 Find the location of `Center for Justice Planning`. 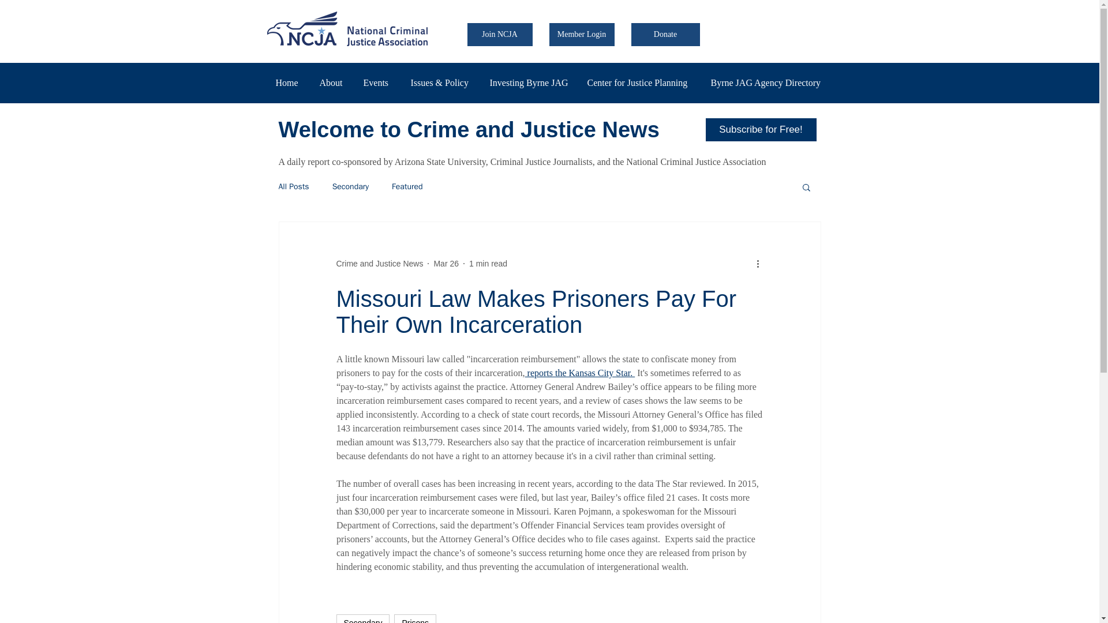

Center for Justice Planning is located at coordinates (639, 82).